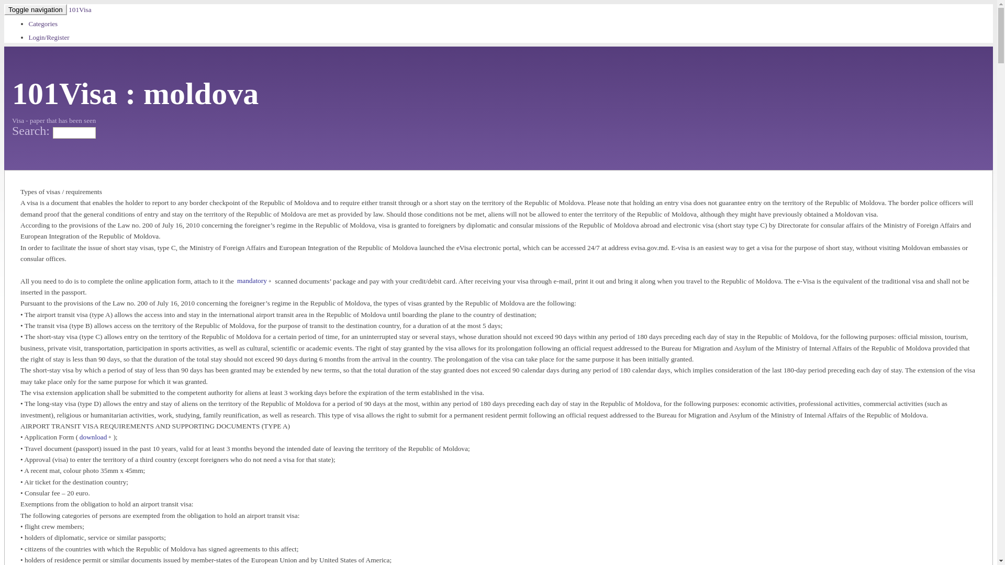 Image resolution: width=1005 pixels, height=565 pixels. Describe the element at coordinates (80, 9) in the screenshot. I see `101Visa` at that location.